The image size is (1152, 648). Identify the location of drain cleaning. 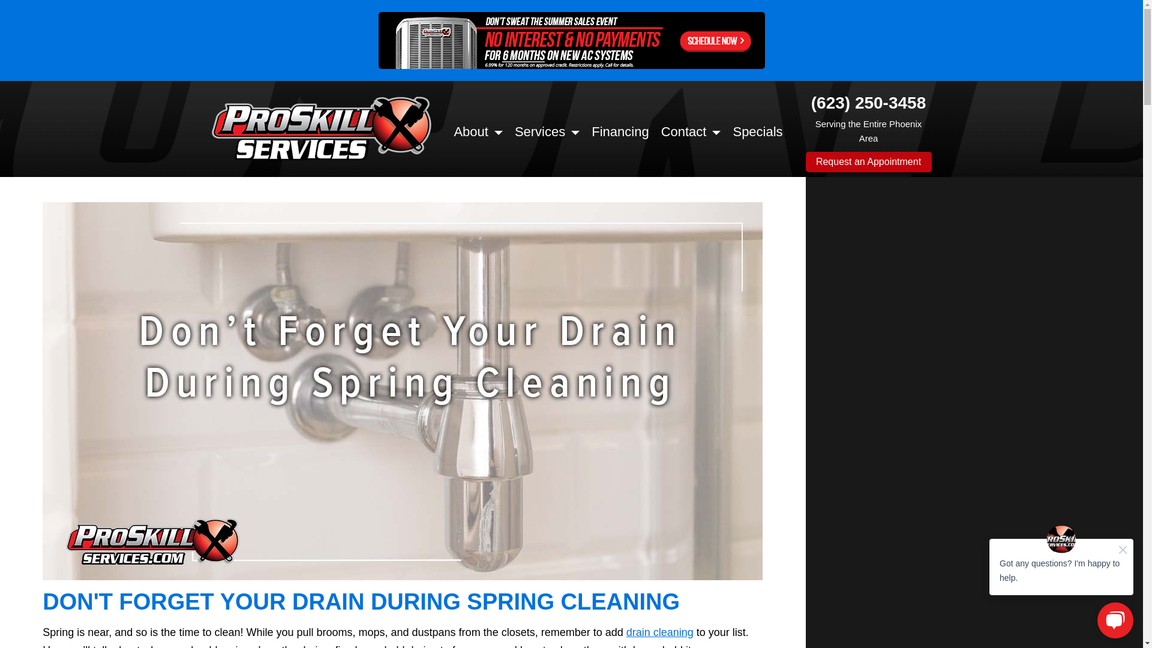
(660, 632).